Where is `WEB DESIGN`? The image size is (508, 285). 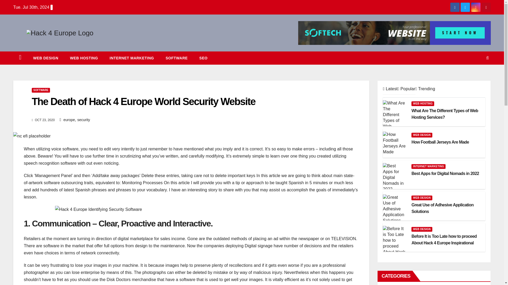
WEB DESIGN is located at coordinates (46, 58).